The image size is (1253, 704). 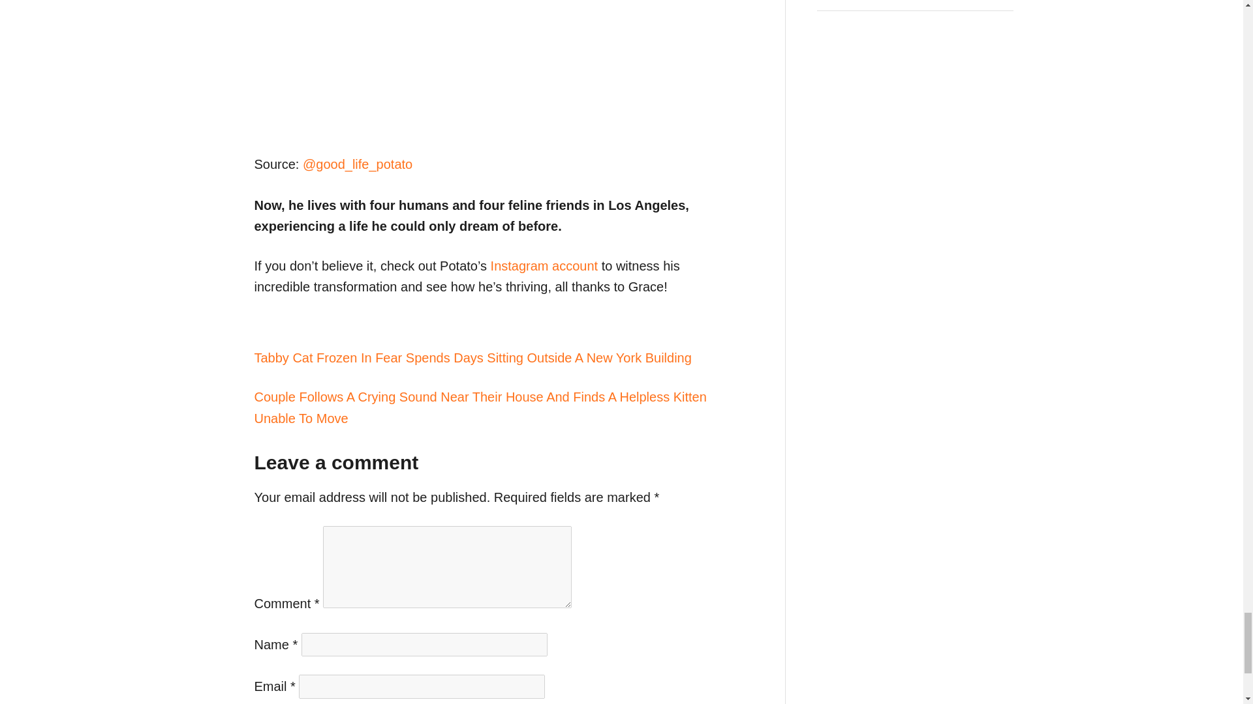 What do you see at coordinates (544, 266) in the screenshot?
I see `Instagram account` at bounding box center [544, 266].